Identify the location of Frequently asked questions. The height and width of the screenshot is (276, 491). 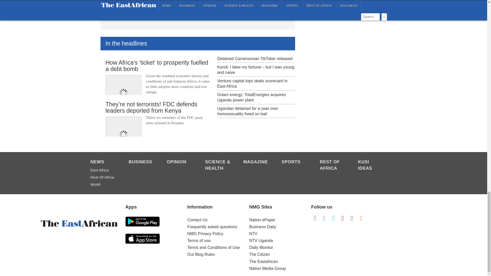
(212, 227).